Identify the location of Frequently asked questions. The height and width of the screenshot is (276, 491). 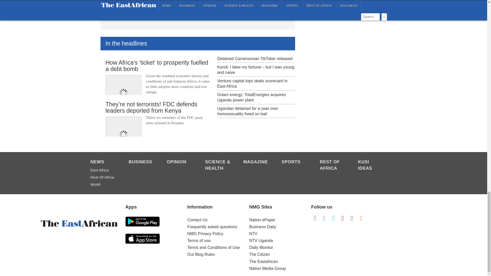
(212, 227).